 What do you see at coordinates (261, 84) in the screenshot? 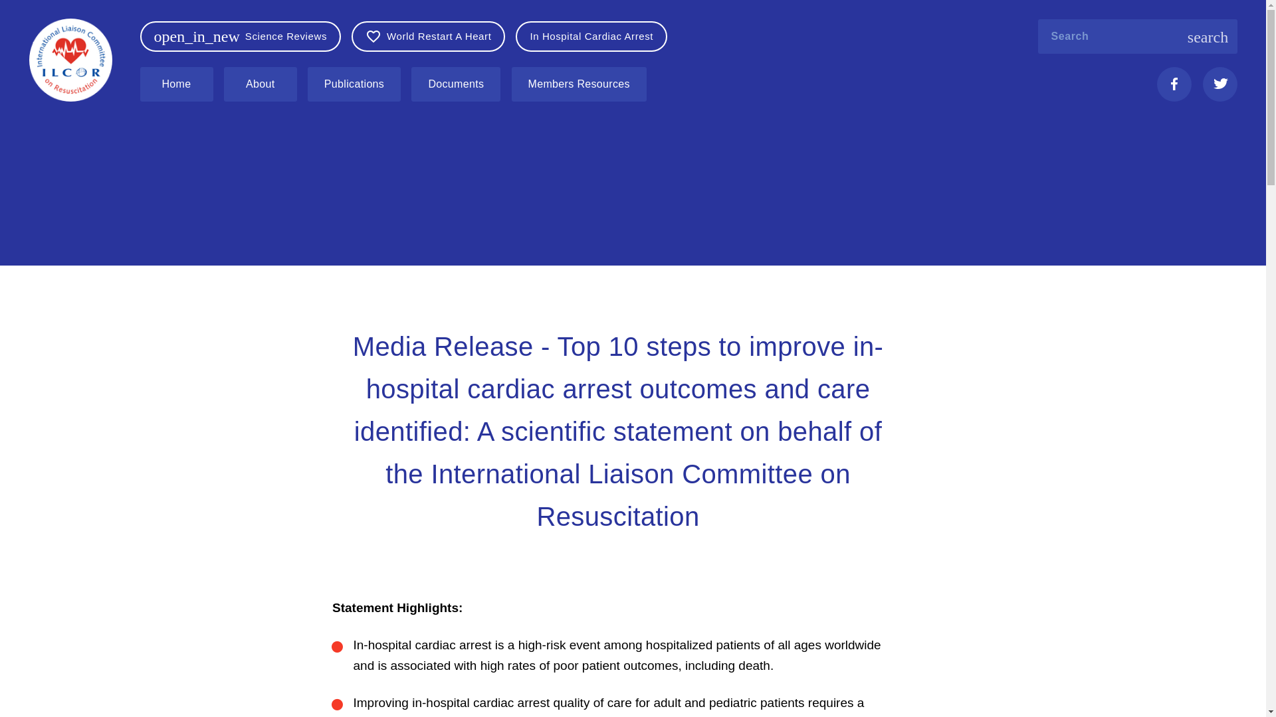
I see `About` at bounding box center [261, 84].